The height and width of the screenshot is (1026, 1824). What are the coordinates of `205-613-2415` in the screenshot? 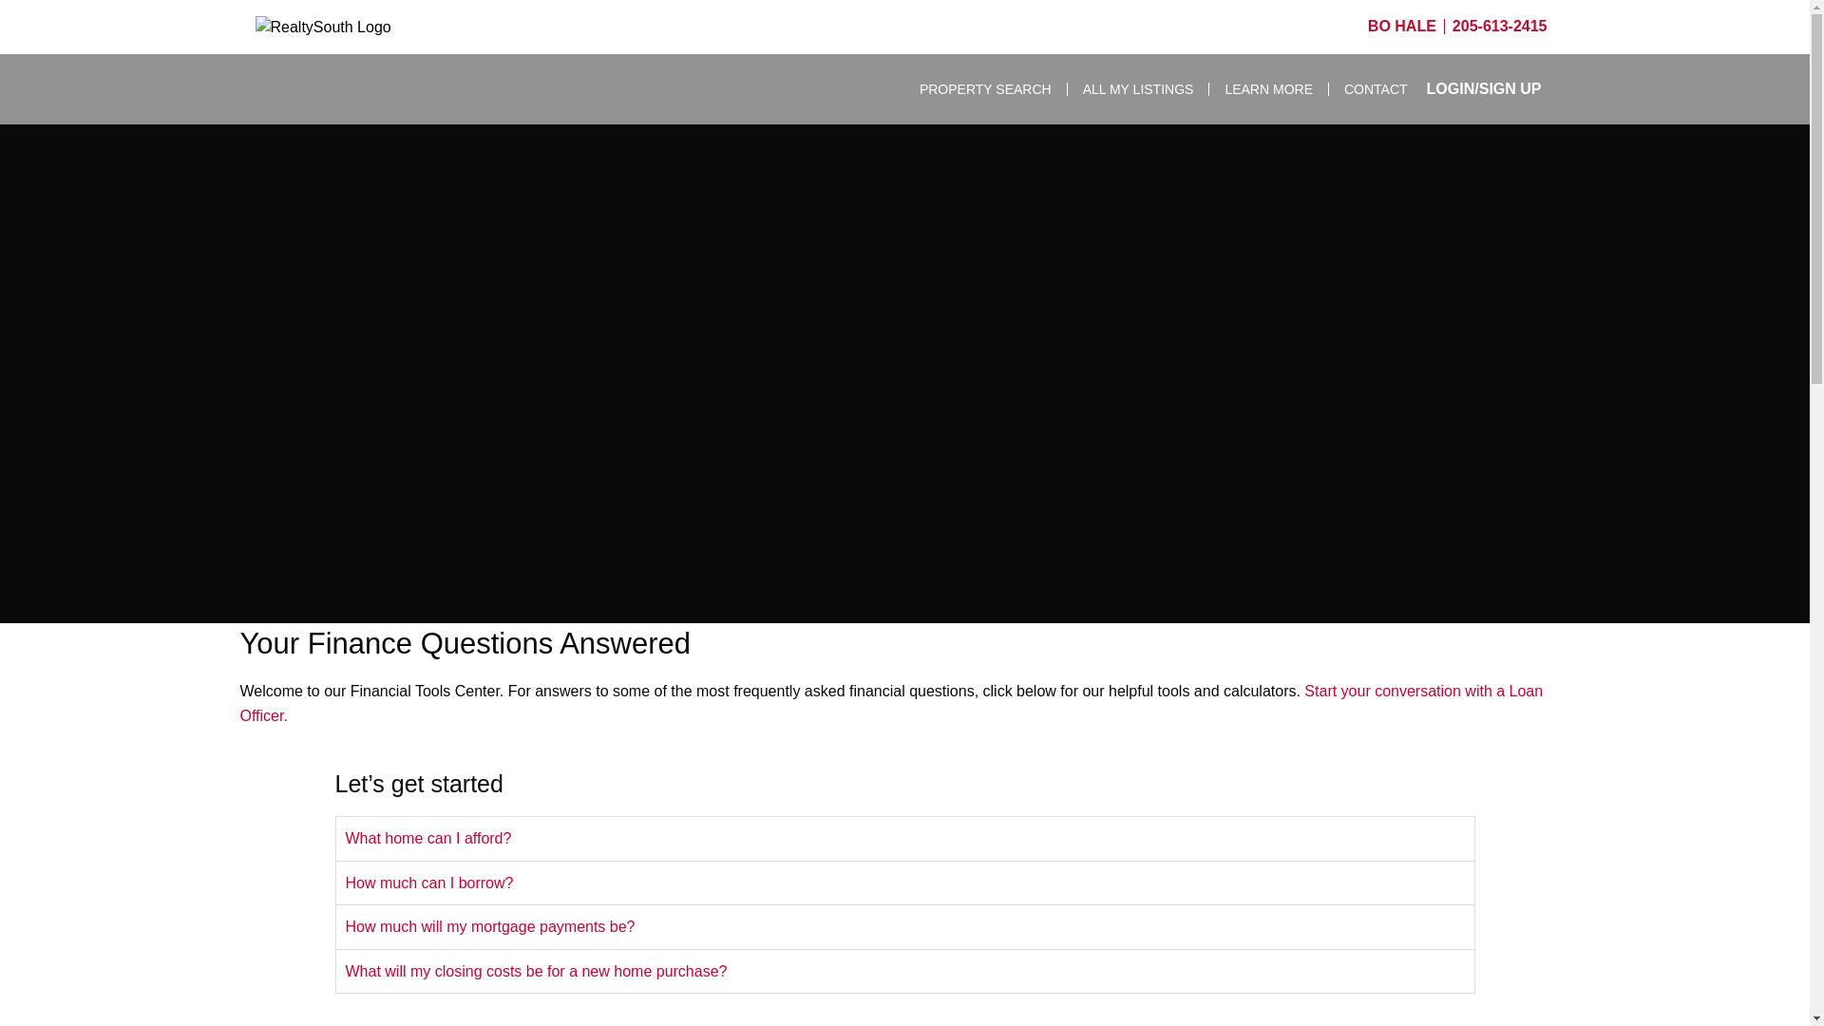 It's located at (1499, 26).